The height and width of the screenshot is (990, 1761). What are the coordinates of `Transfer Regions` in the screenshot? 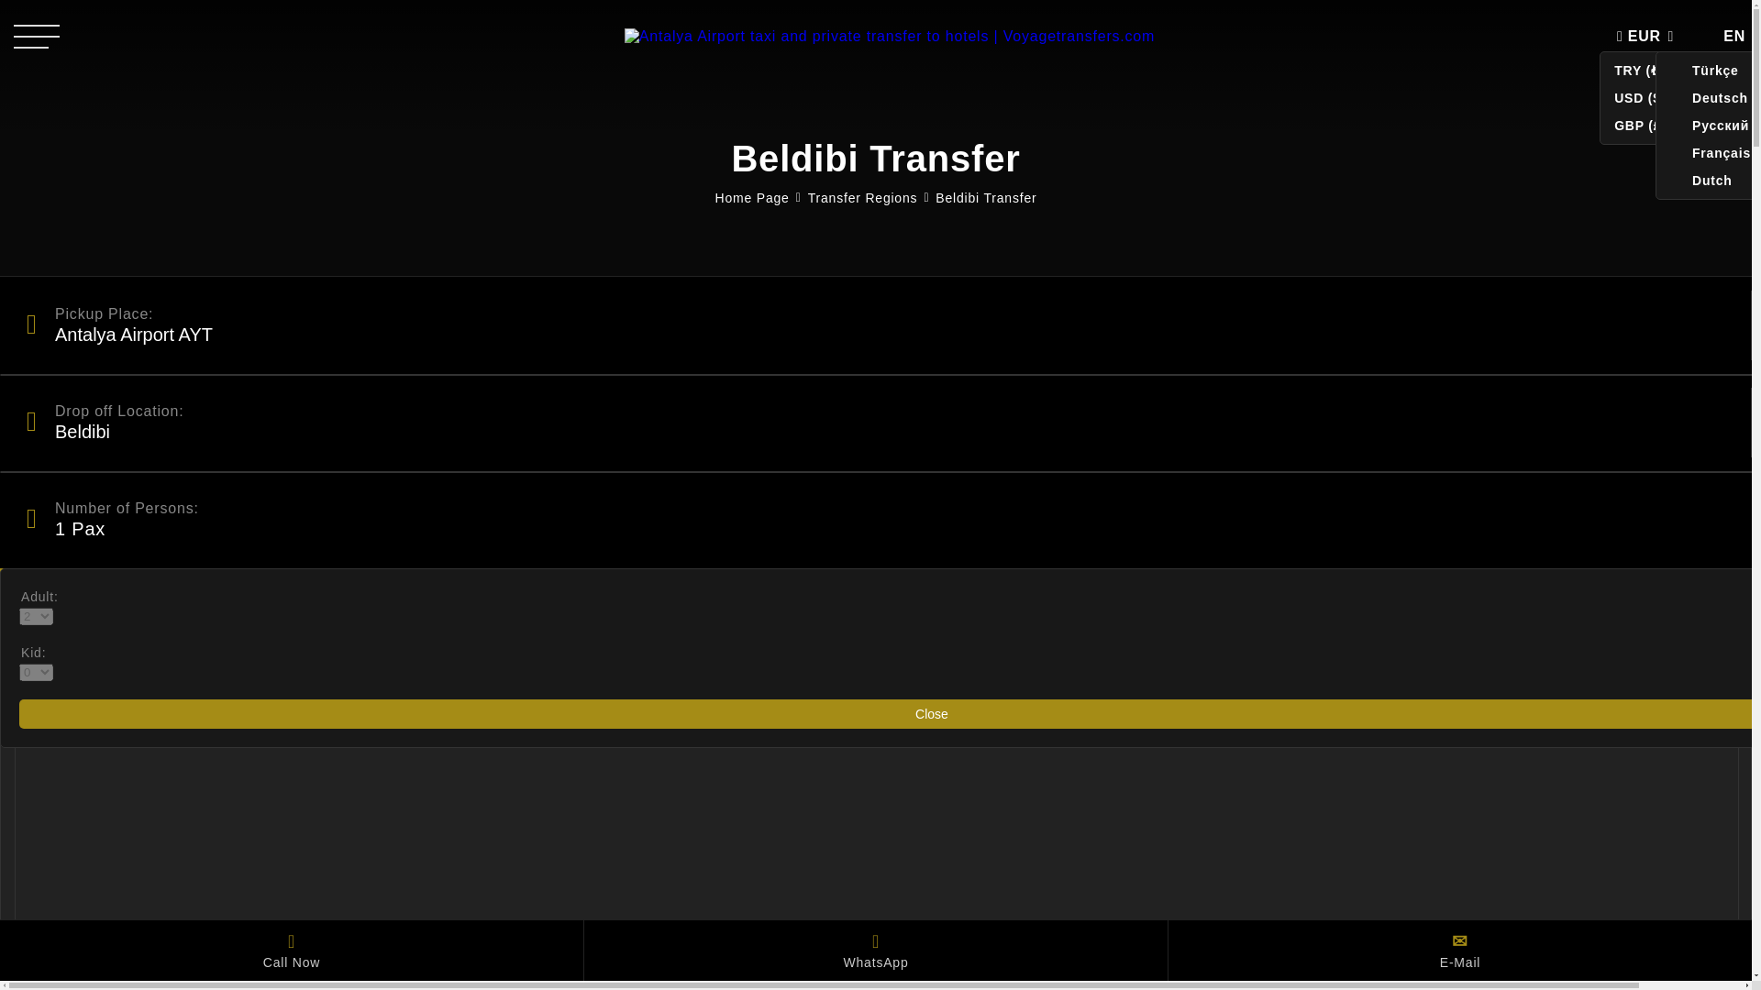 It's located at (862, 198).